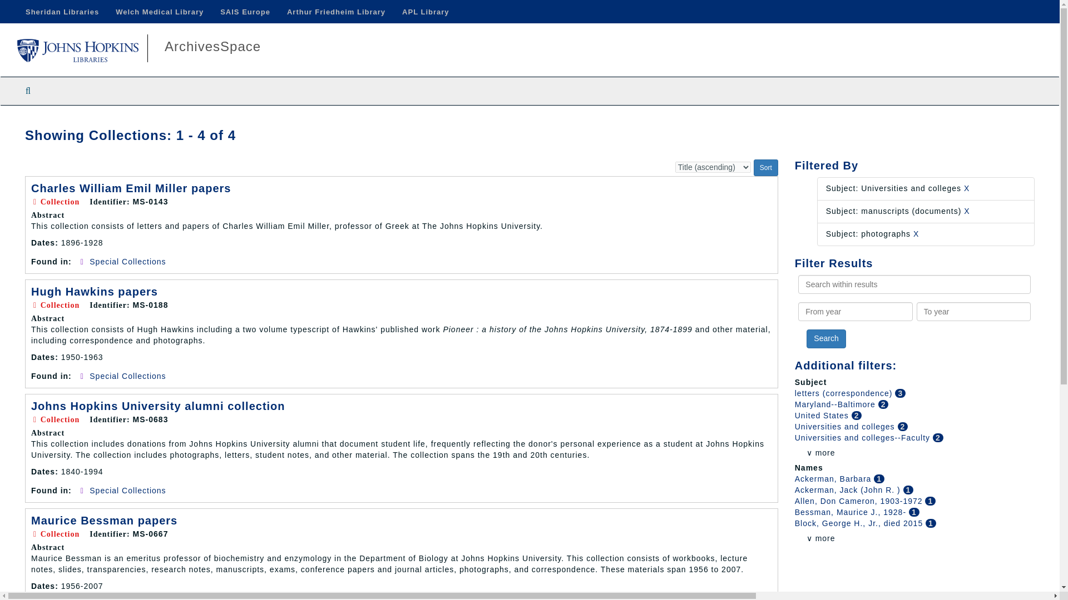 The width and height of the screenshot is (1068, 600). I want to click on Johns Hopkins University alumni collection, so click(158, 406).